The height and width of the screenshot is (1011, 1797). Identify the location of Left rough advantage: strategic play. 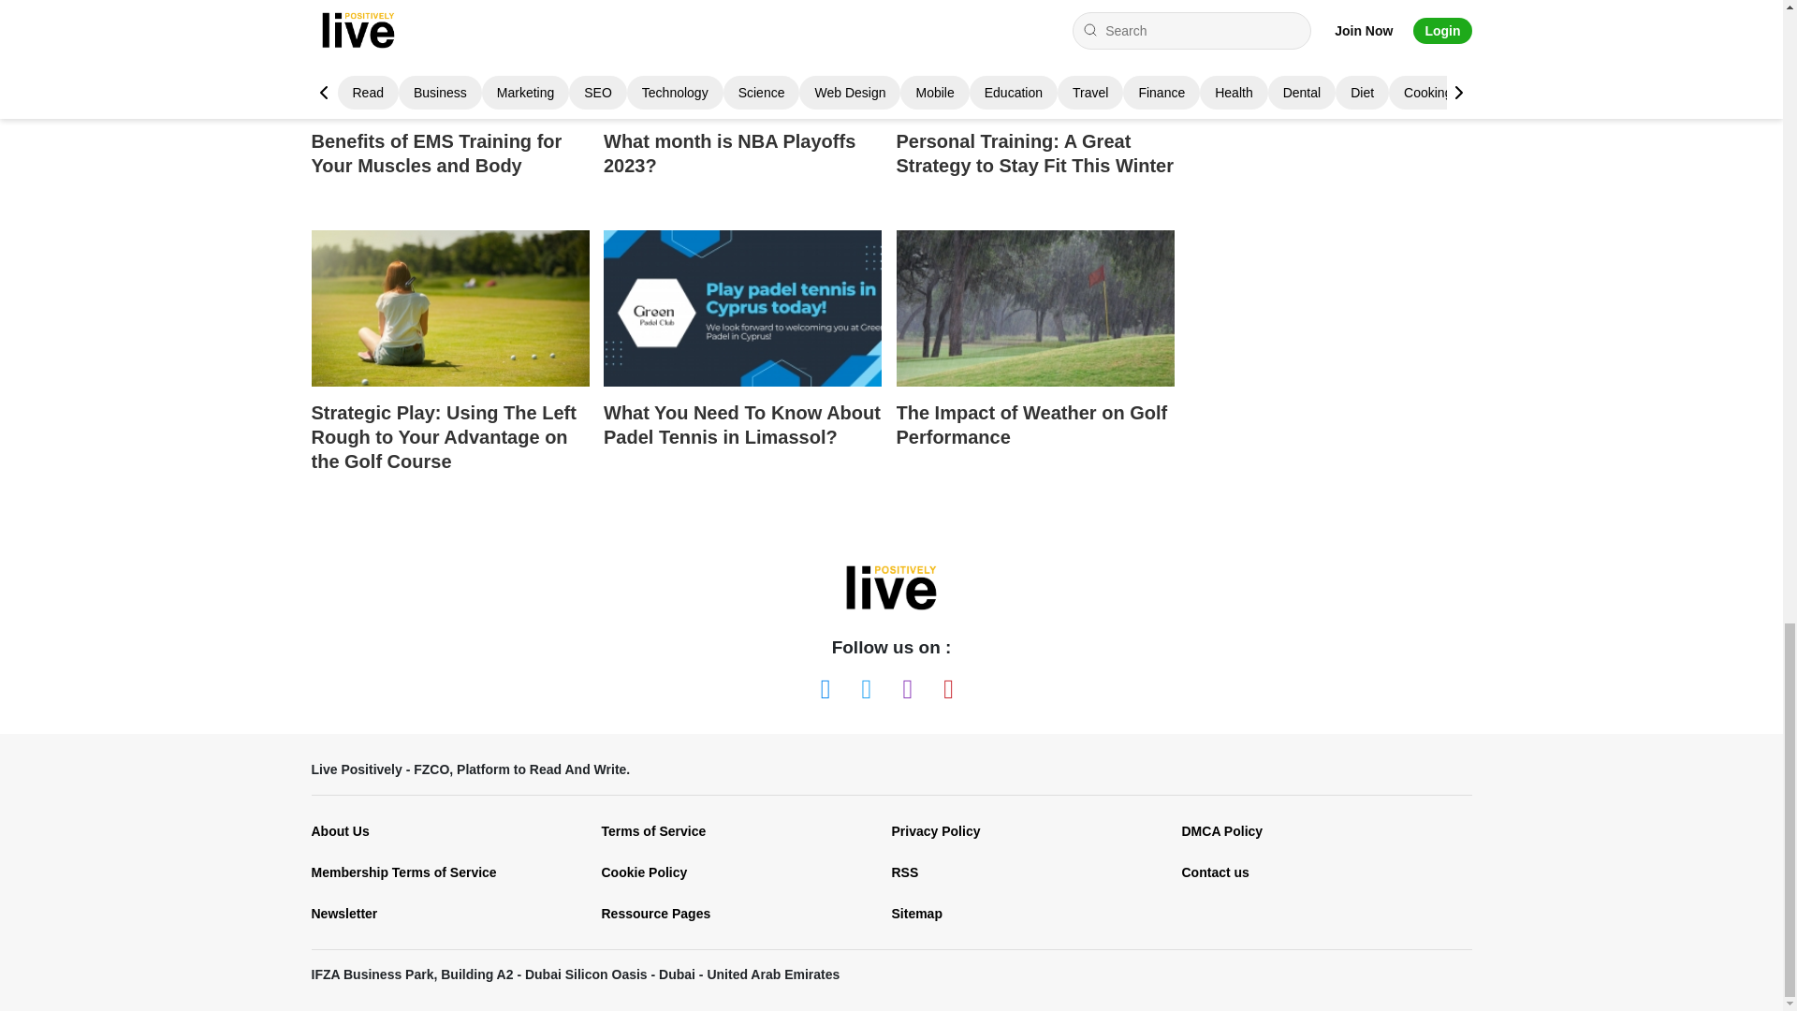
(449, 308).